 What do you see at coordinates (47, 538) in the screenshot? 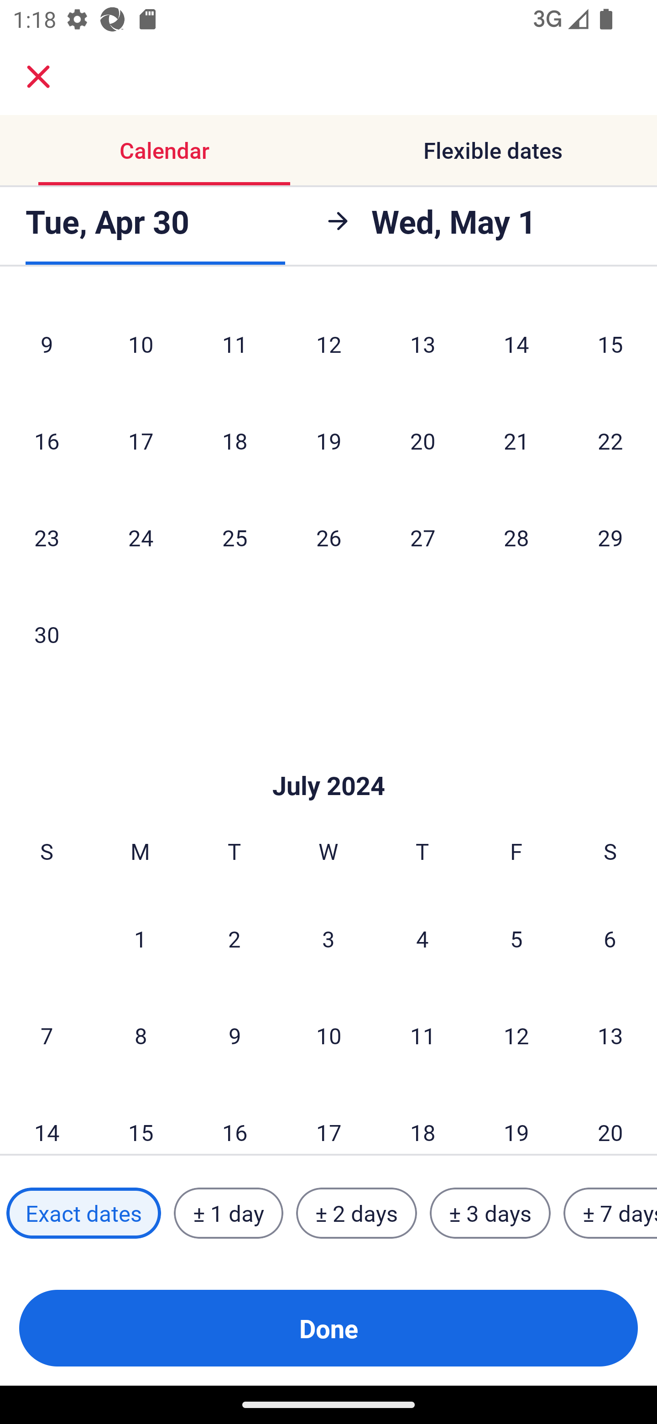
I see `23 Sunday, June 23, 2024` at bounding box center [47, 538].